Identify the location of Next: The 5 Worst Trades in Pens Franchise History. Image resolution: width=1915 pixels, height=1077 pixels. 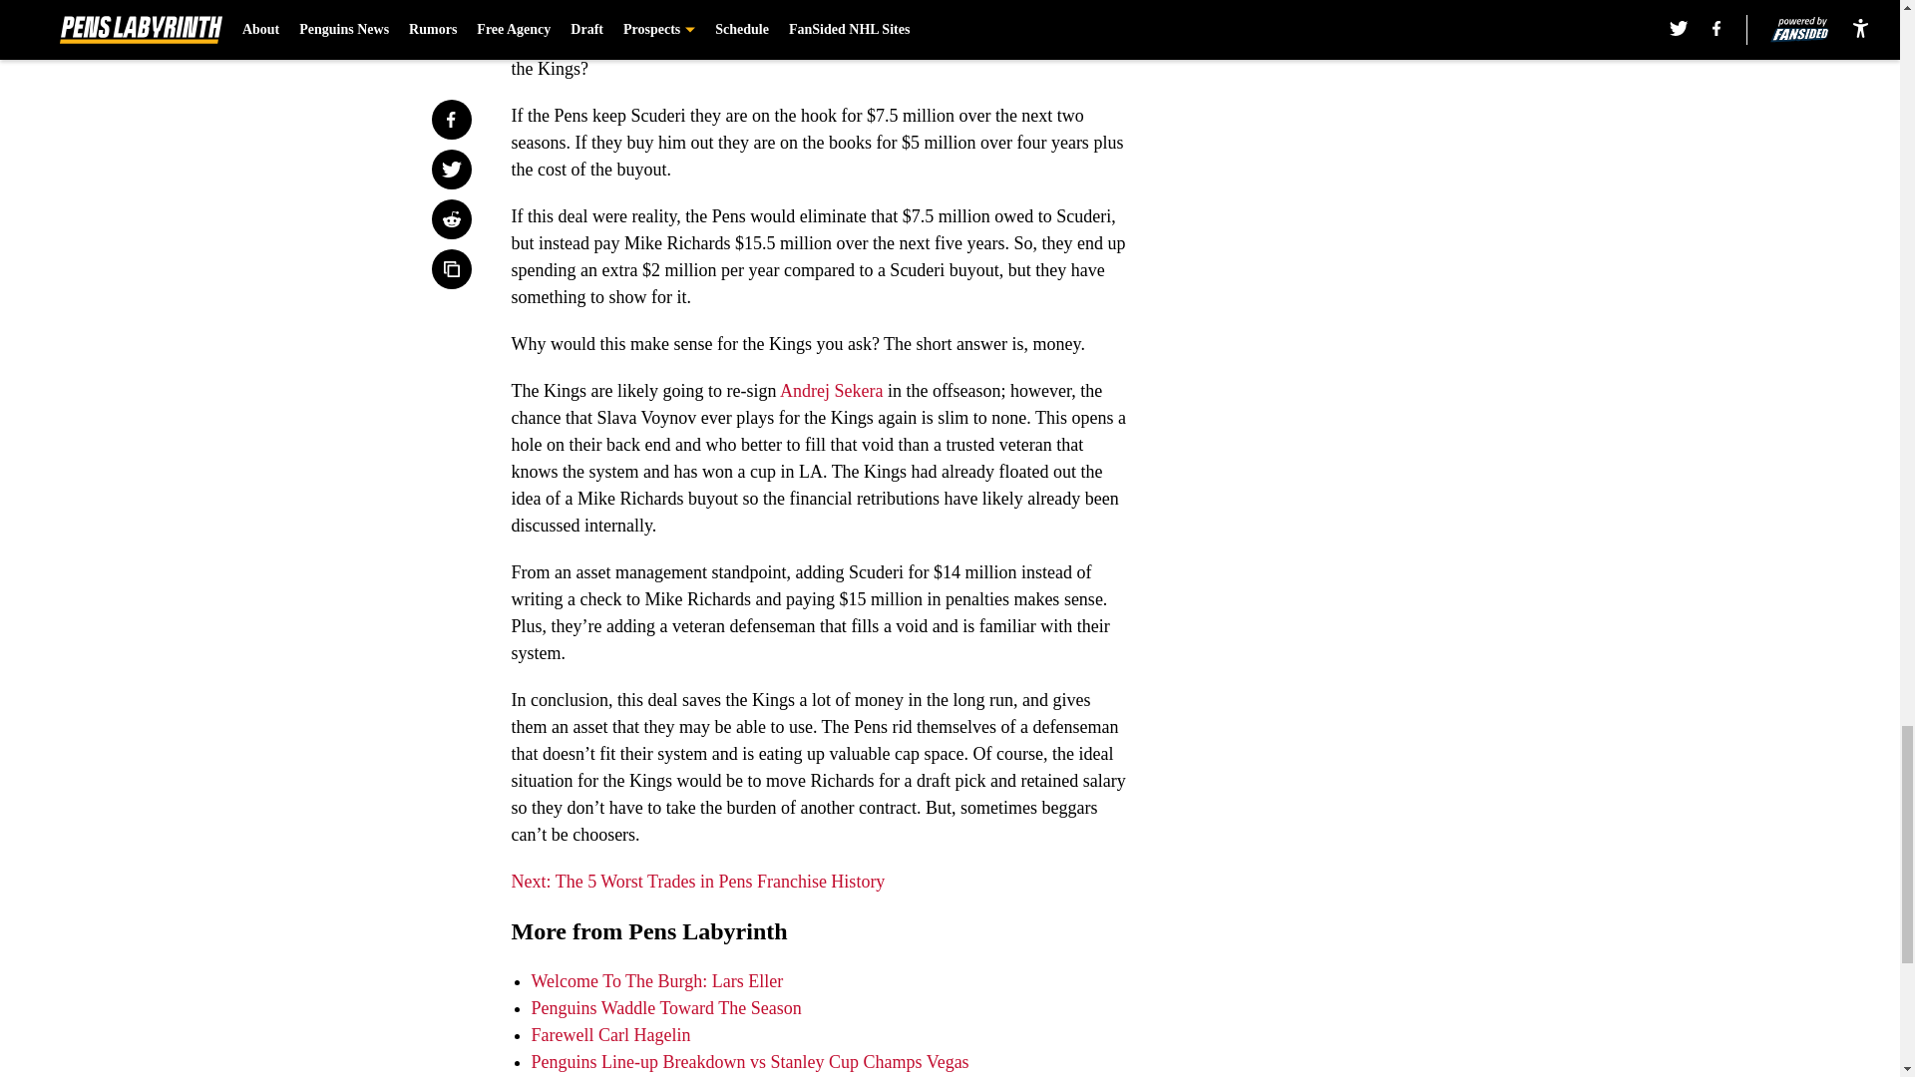
(698, 882).